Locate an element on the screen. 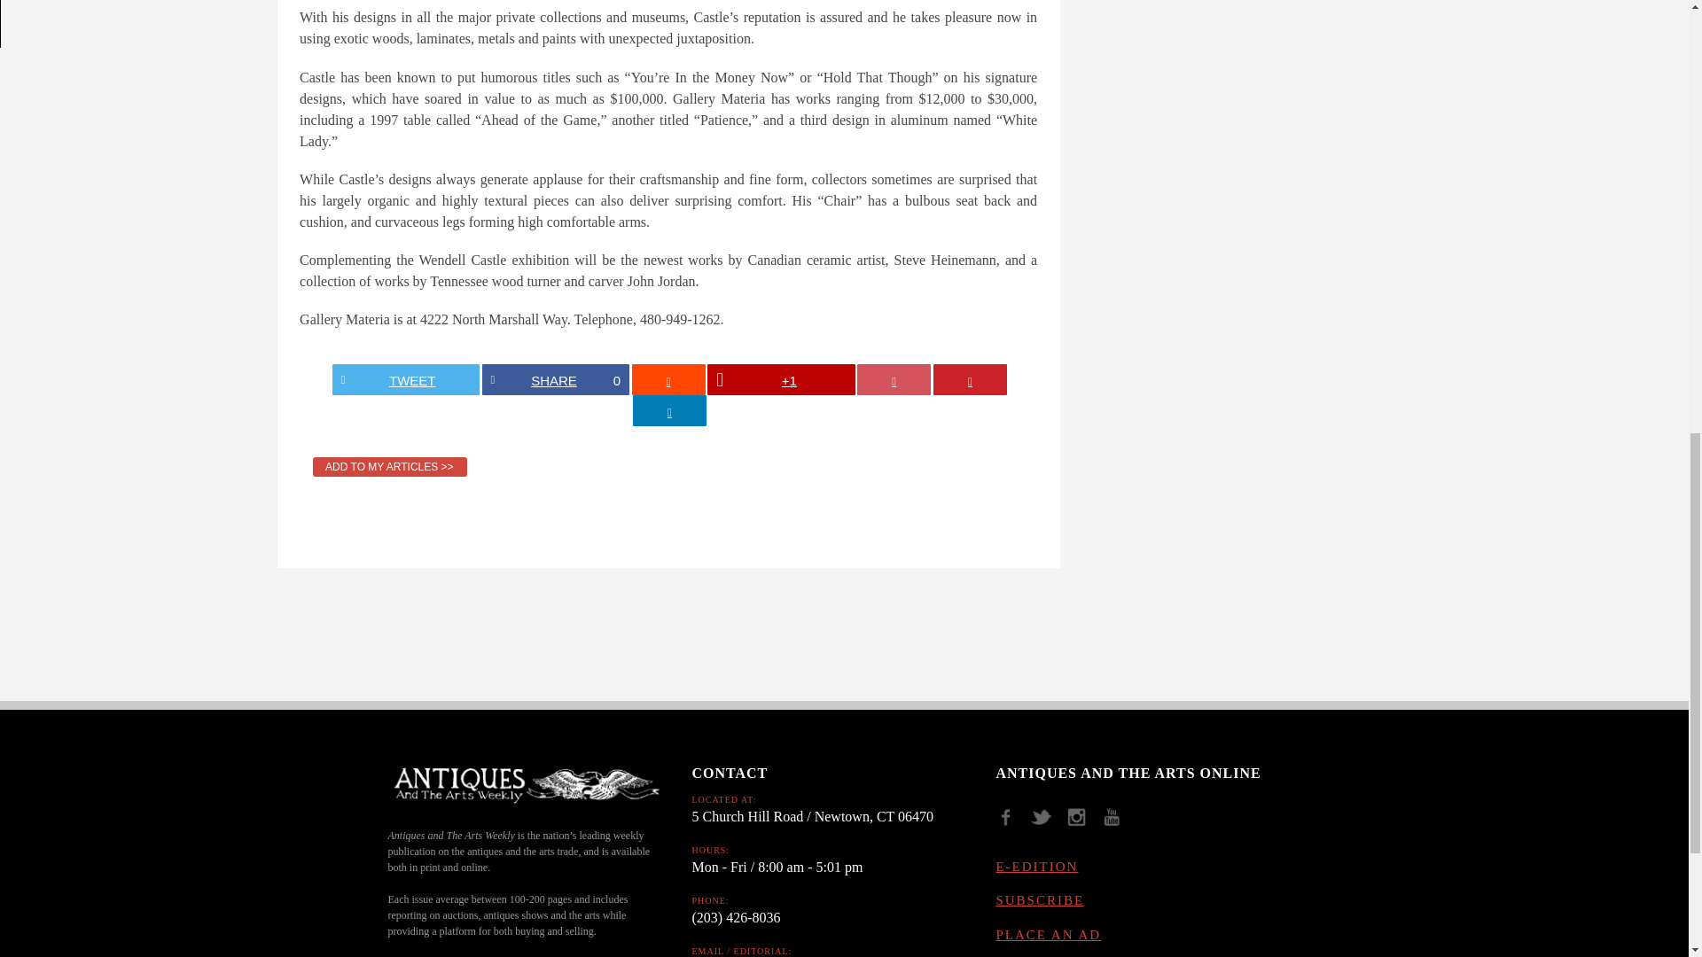 This screenshot has height=957, width=1702. Twitter is located at coordinates (1048, 823).